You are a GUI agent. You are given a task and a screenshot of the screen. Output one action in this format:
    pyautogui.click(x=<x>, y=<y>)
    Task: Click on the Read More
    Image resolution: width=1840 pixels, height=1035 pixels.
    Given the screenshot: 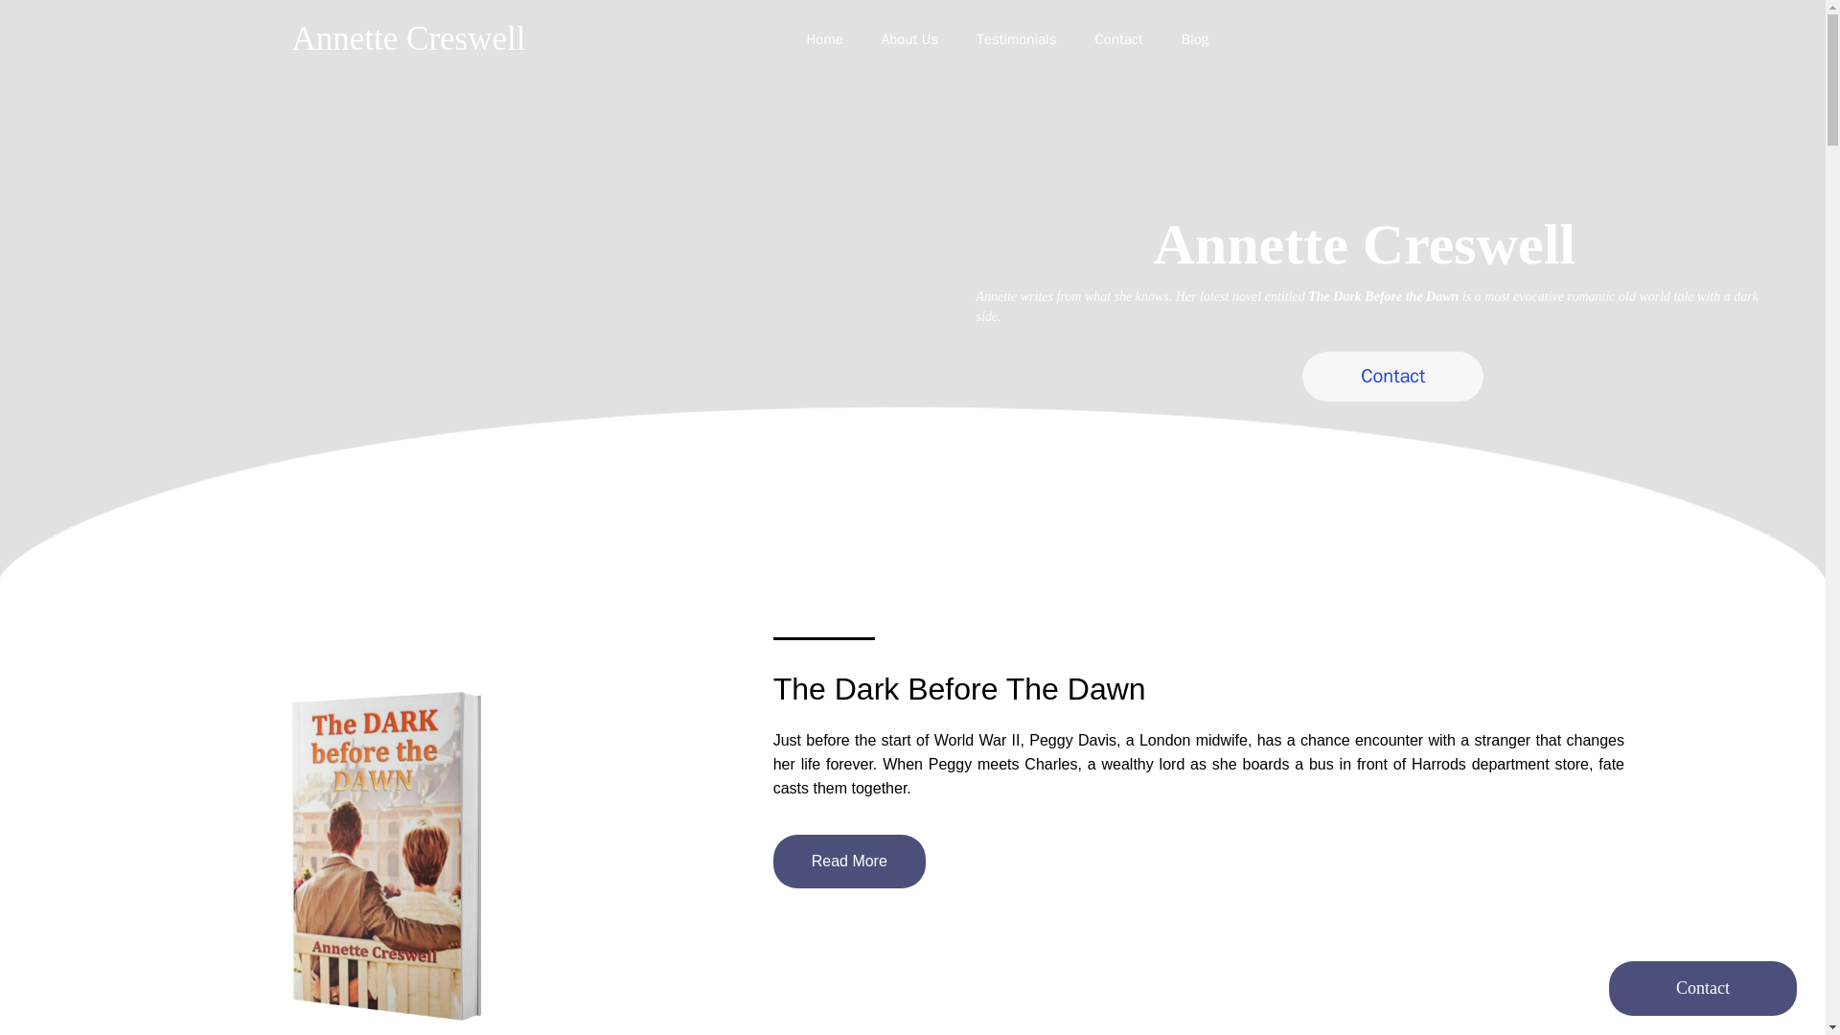 What is the action you would take?
    pyautogui.click(x=849, y=861)
    